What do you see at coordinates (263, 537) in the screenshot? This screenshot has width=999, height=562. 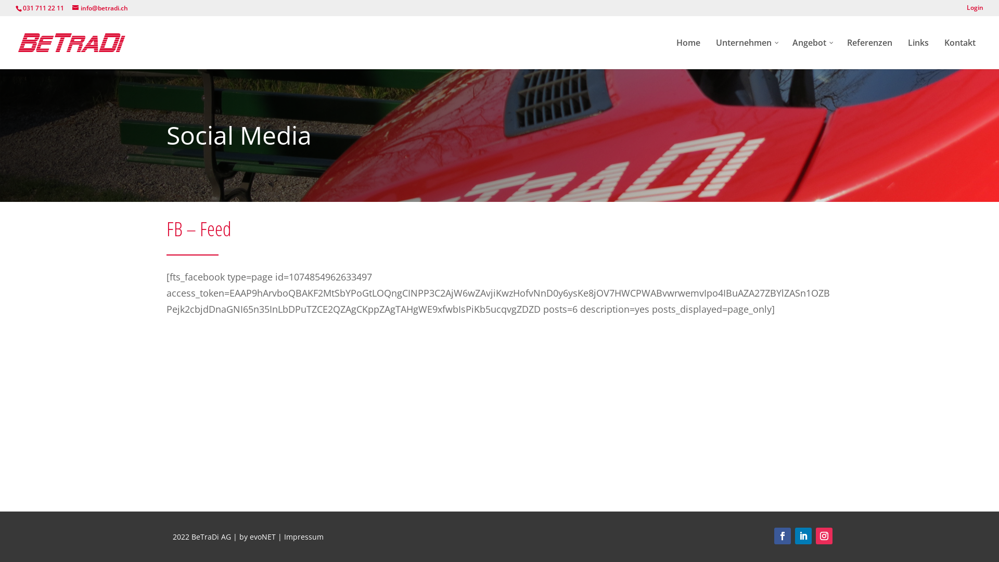 I see `evoNET` at bounding box center [263, 537].